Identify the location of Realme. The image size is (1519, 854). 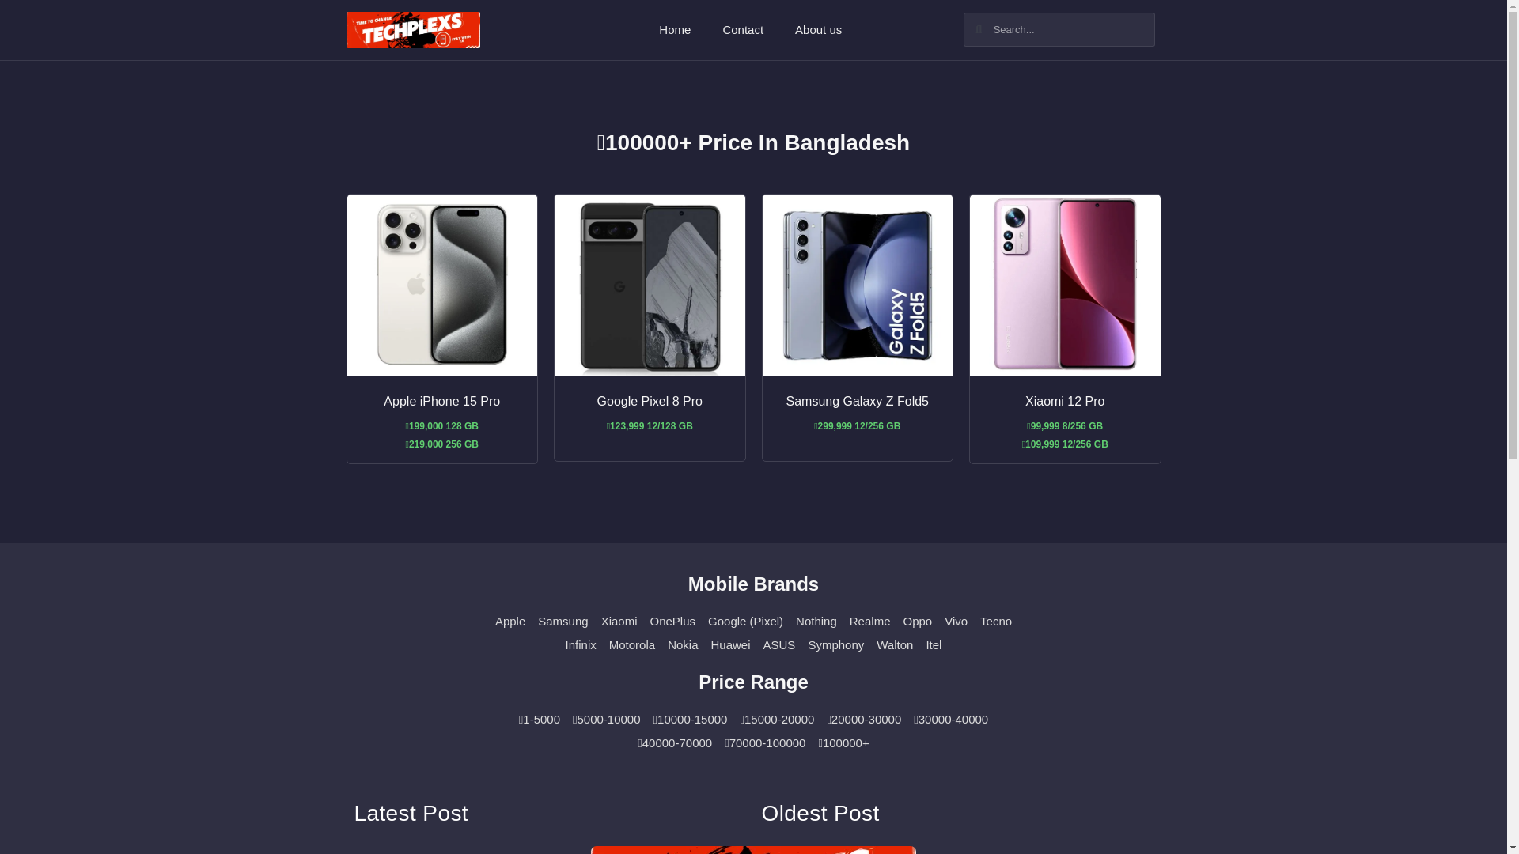
(869, 622).